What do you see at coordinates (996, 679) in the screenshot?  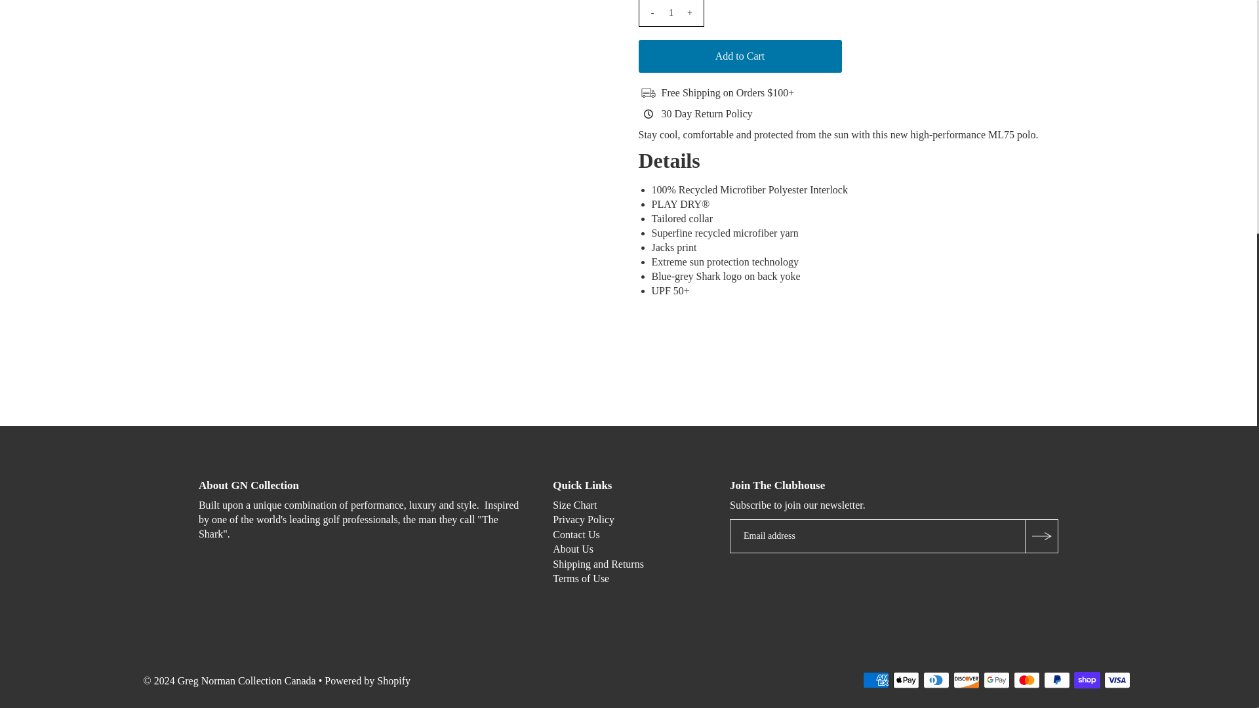 I see `Google Pay` at bounding box center [996, 679].